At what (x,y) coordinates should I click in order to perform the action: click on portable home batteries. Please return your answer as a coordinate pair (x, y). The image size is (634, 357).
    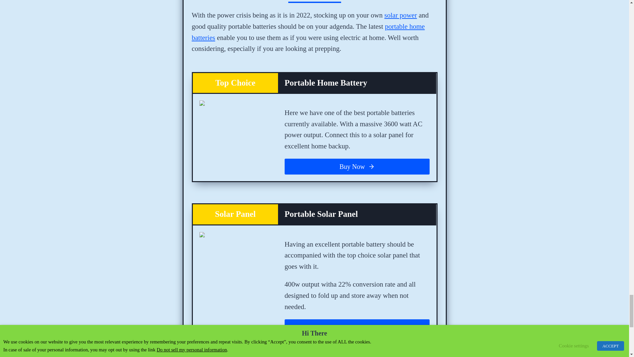
    Looking at the image, I should click on (308, 32).